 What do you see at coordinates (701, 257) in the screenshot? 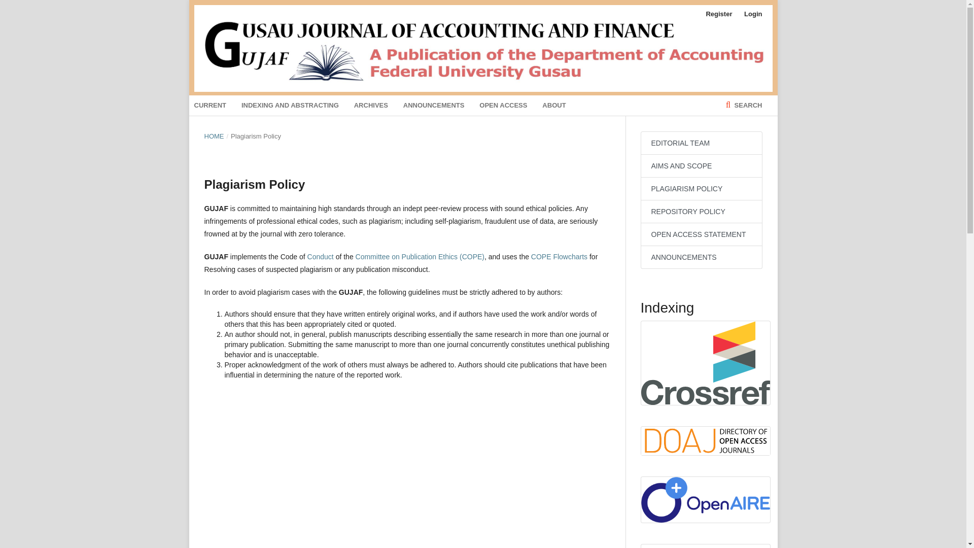
I see `ANNOUNCEMENTS` at bounding box center [701, 257].